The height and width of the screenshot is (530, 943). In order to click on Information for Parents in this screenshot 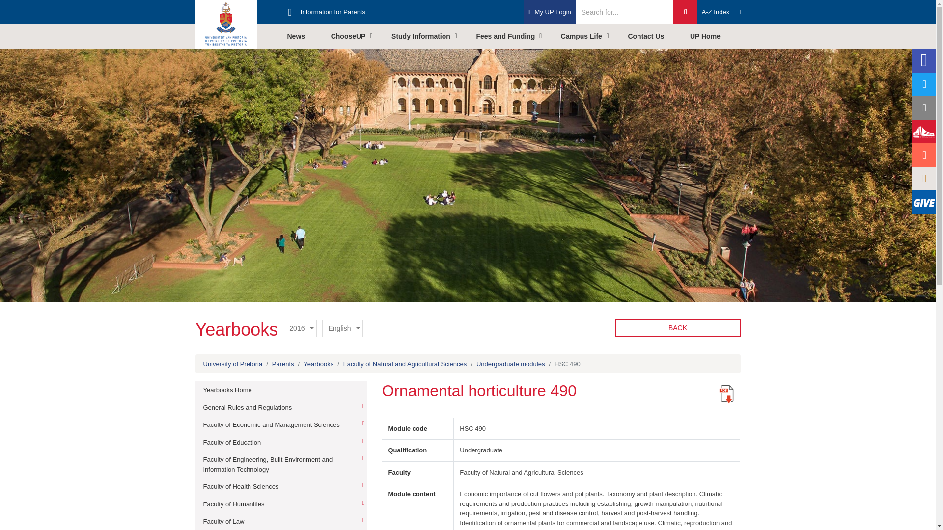, I will do `click(333, 12)`.